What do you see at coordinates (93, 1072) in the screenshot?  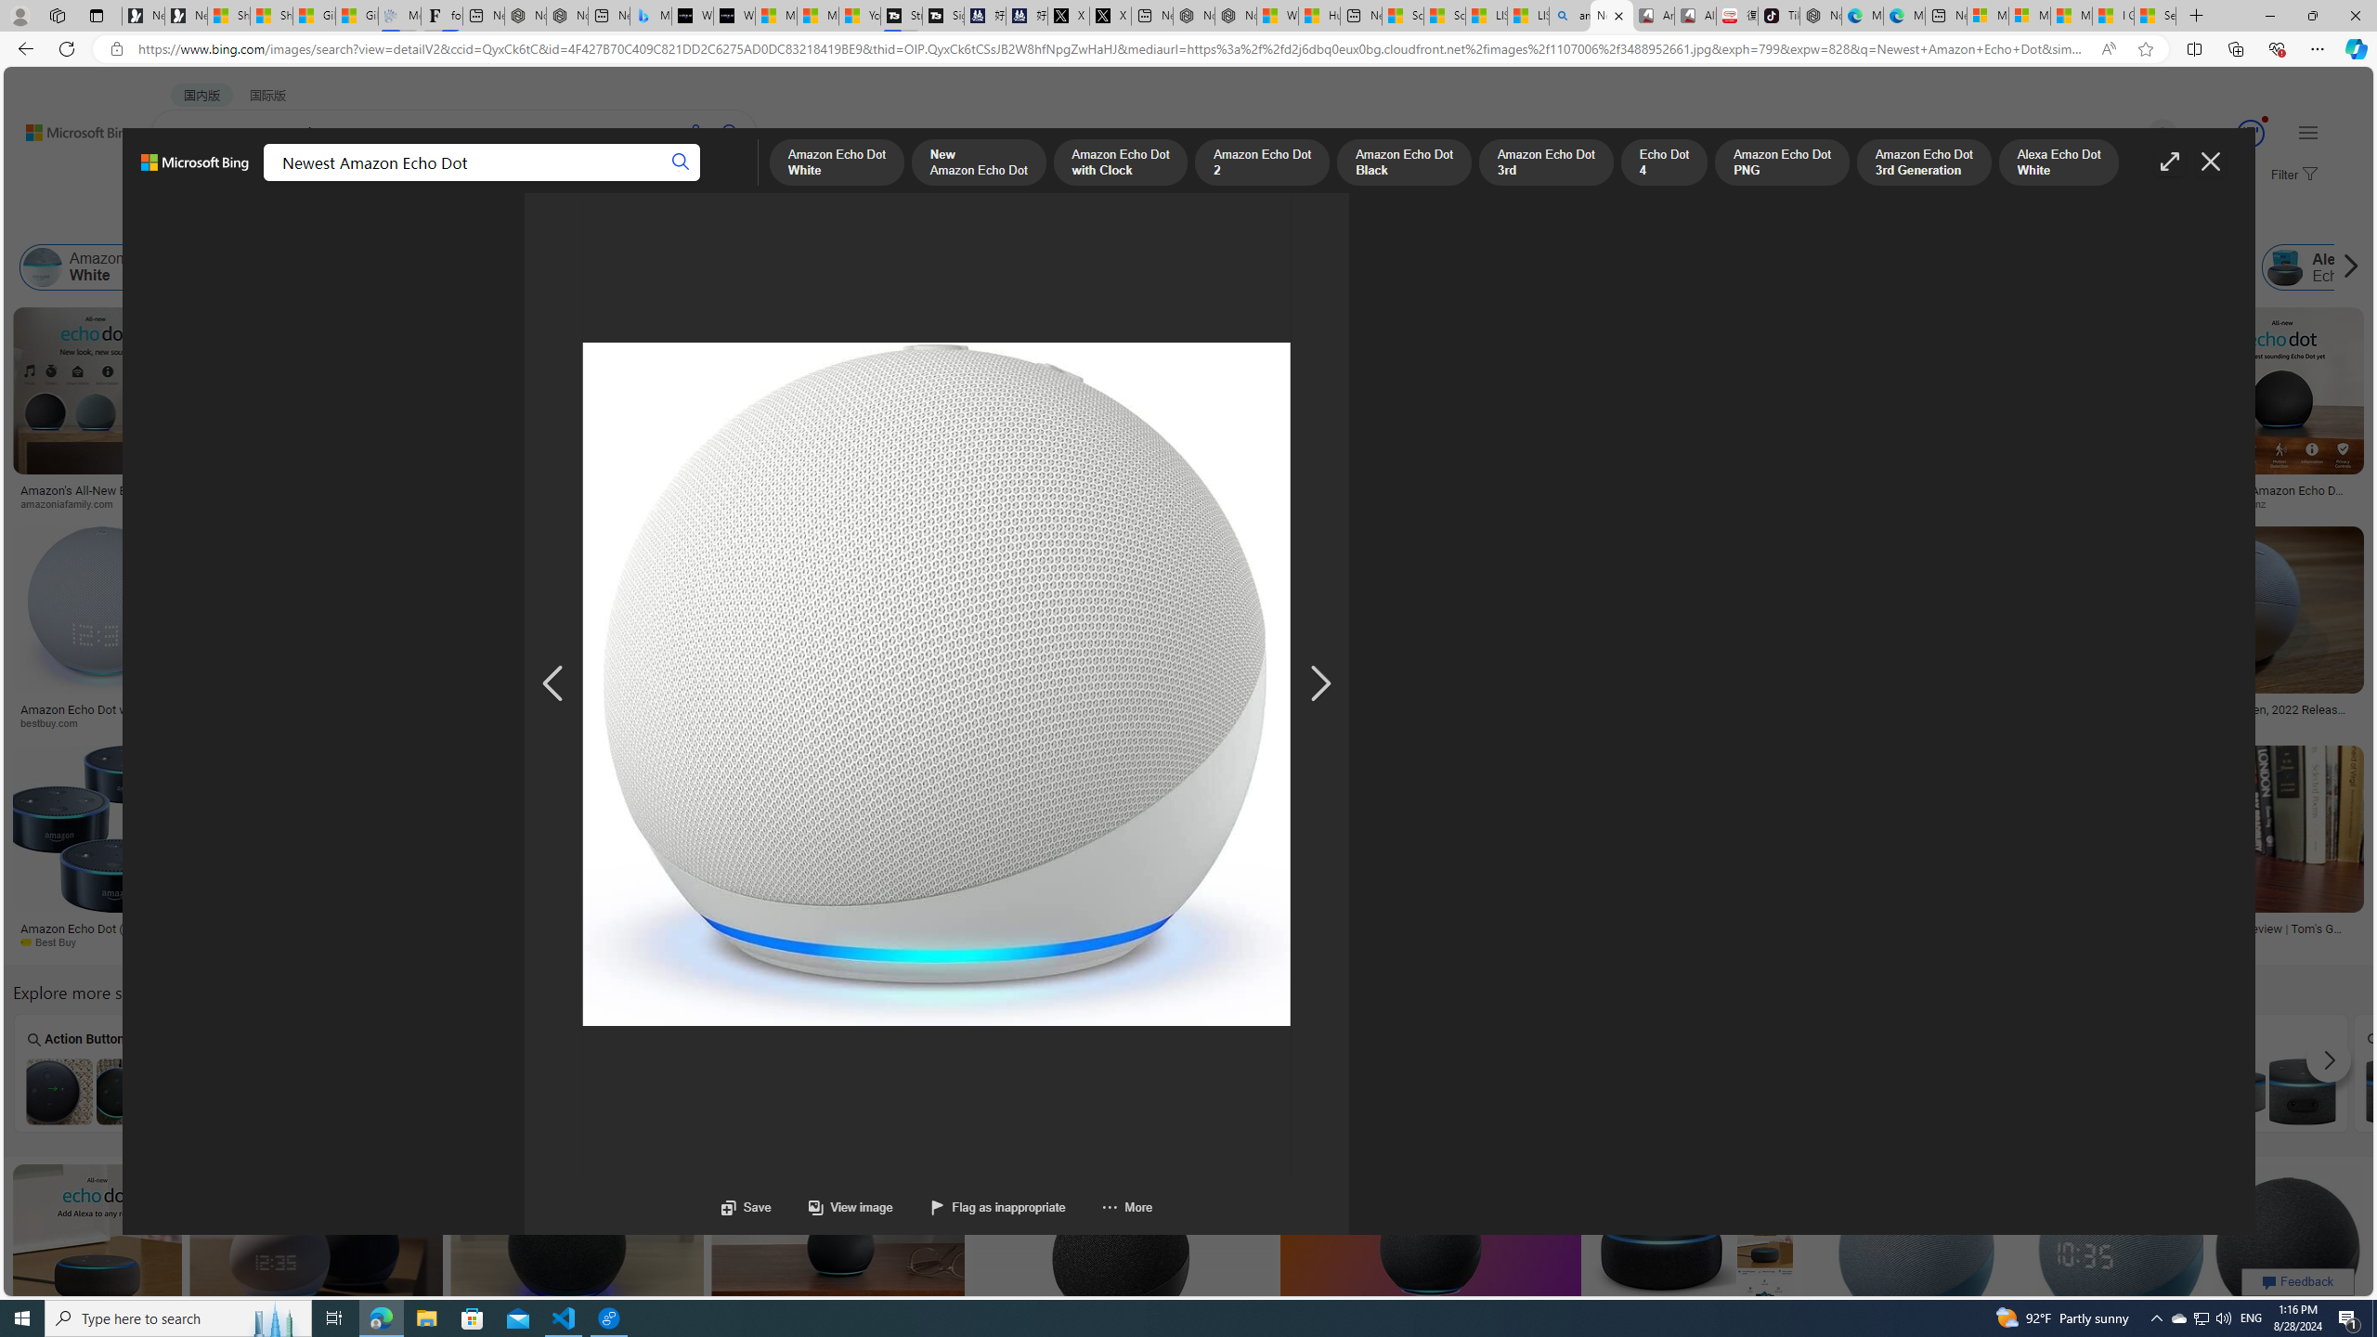 I see `Amazon Echo Dot Action Button Action Button` at bounding box center [93, 1072].